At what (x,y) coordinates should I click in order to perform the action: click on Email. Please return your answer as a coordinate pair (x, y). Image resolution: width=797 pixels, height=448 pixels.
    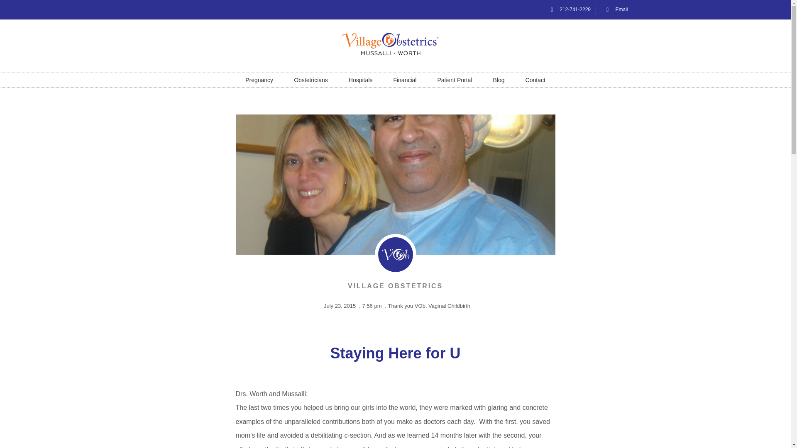
    Looking at the image, I should click on (614, 9).